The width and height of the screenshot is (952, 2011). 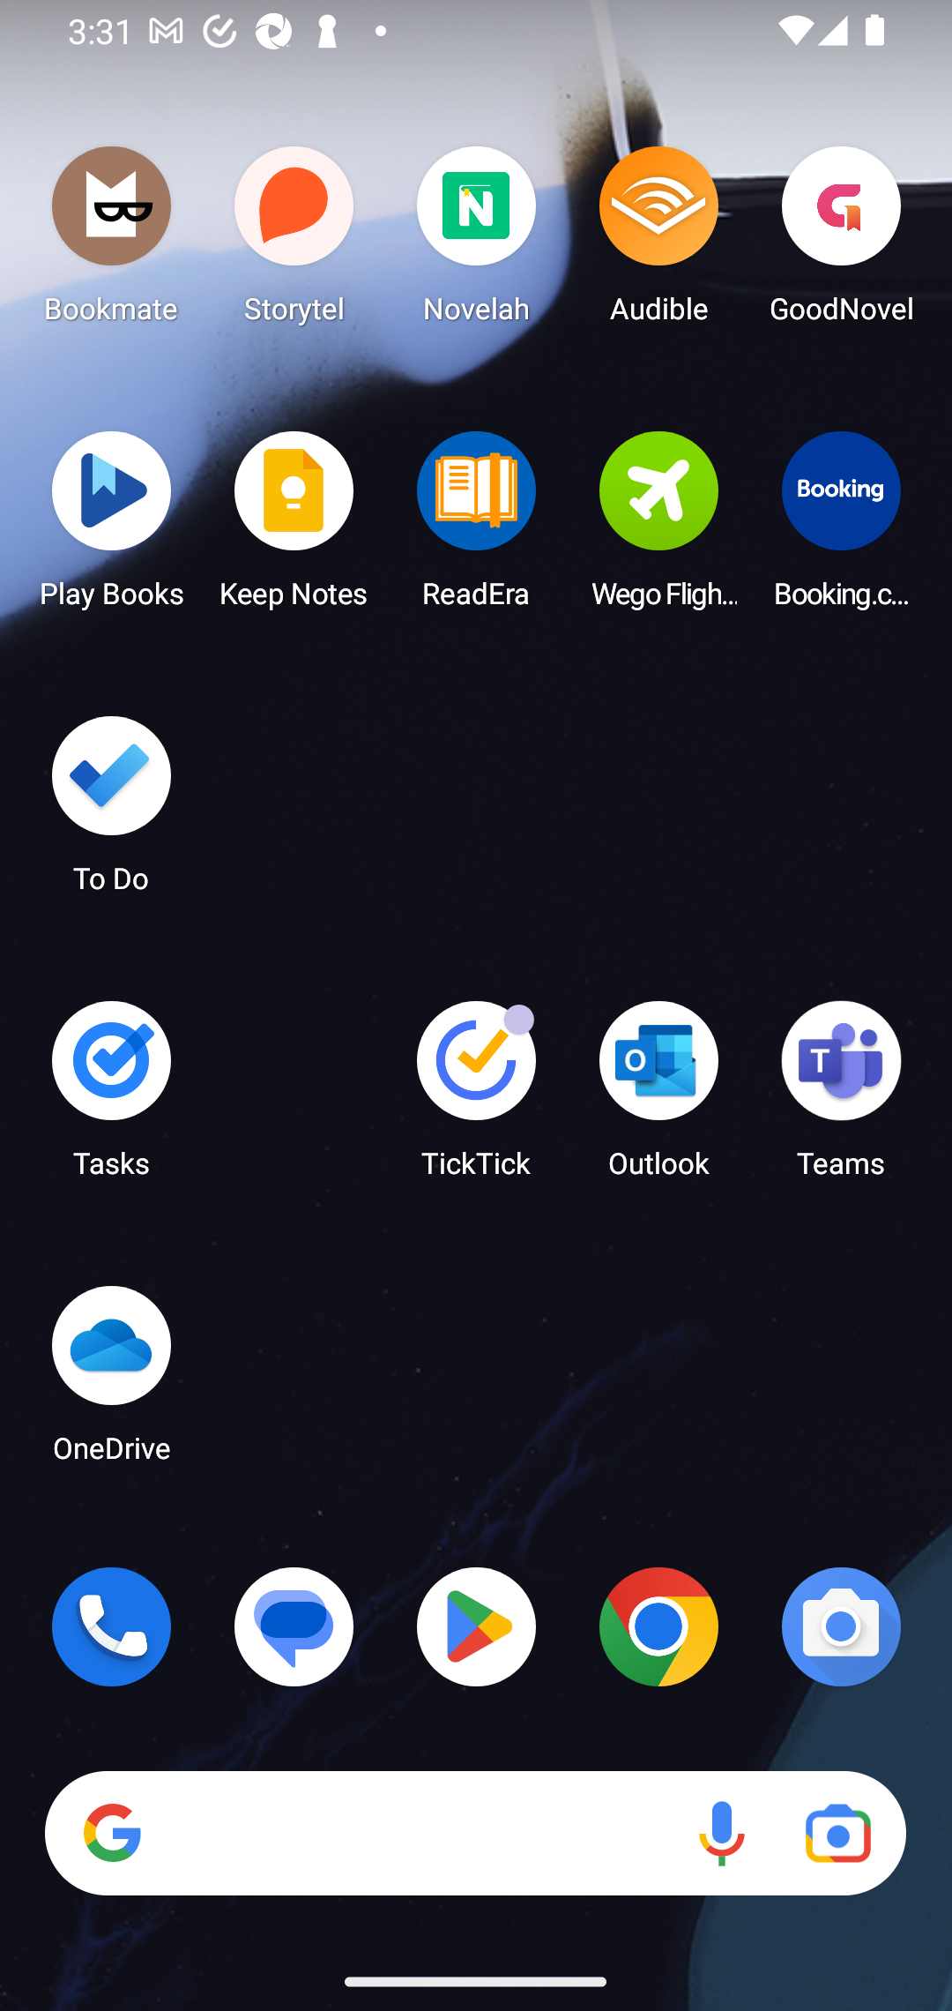 I want to click on Outlook, so click(x=658, y=1097).